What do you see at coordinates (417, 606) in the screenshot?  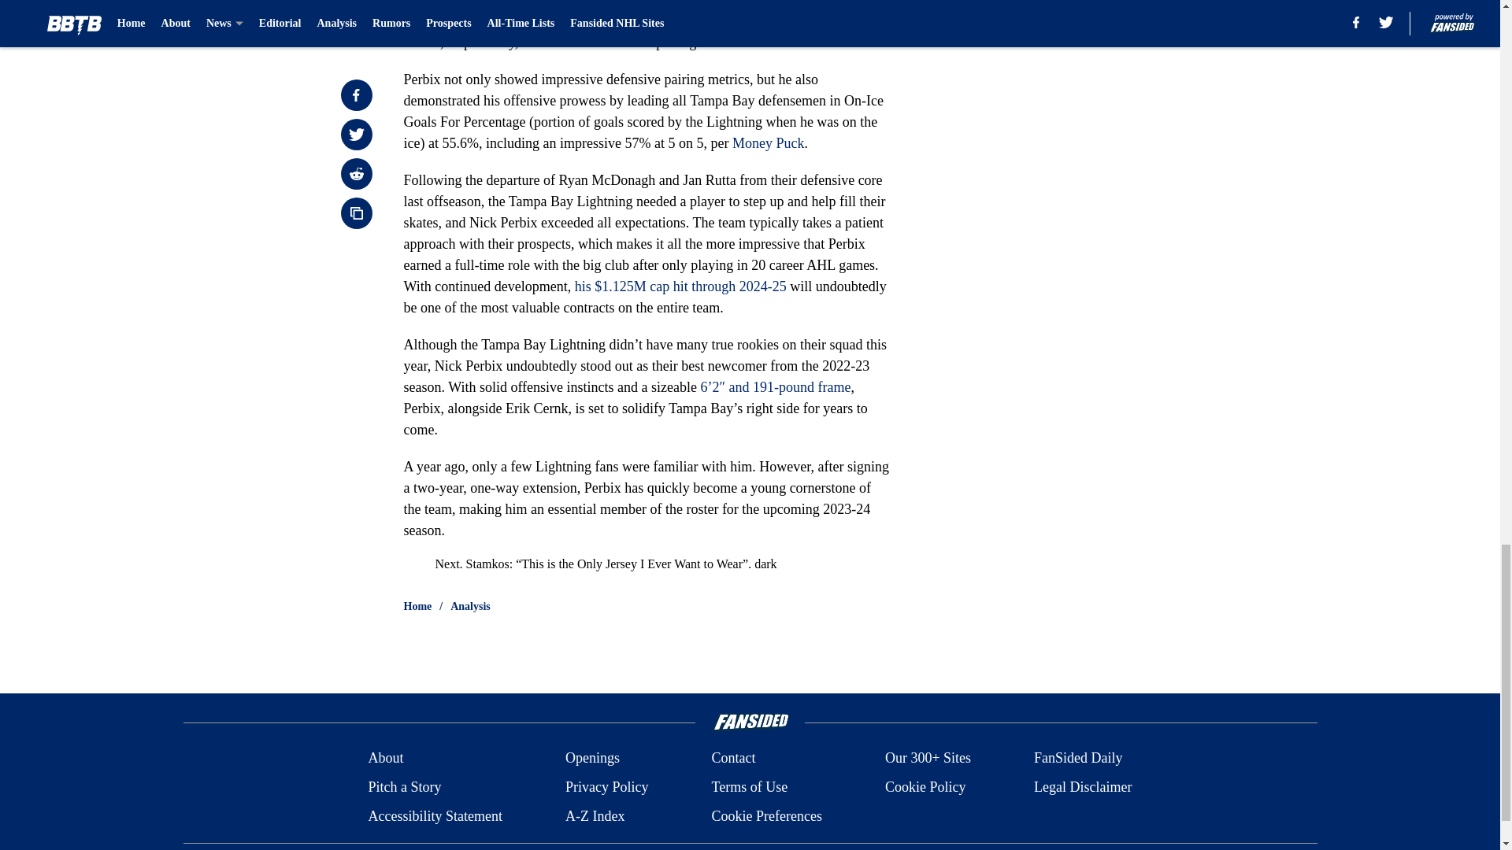 I see `Home` at bounding box center [417, 606].